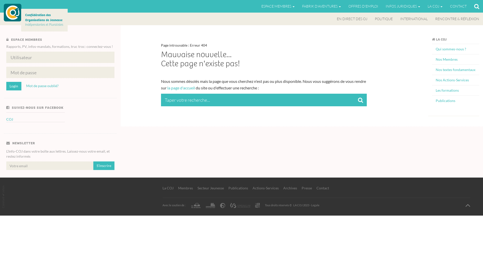 Image resolution: width=483 pixels, height=272 pixels. I want to click on Nos Actions-Services, so click(456, 80).